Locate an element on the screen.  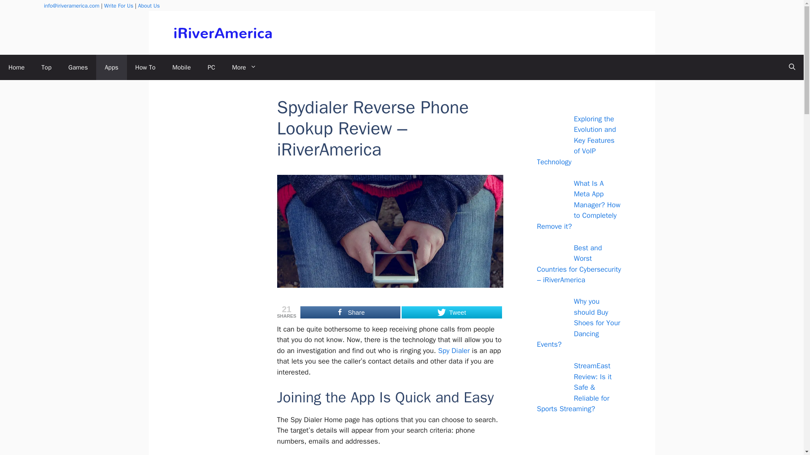
Share is located at coordinates (350, 312).